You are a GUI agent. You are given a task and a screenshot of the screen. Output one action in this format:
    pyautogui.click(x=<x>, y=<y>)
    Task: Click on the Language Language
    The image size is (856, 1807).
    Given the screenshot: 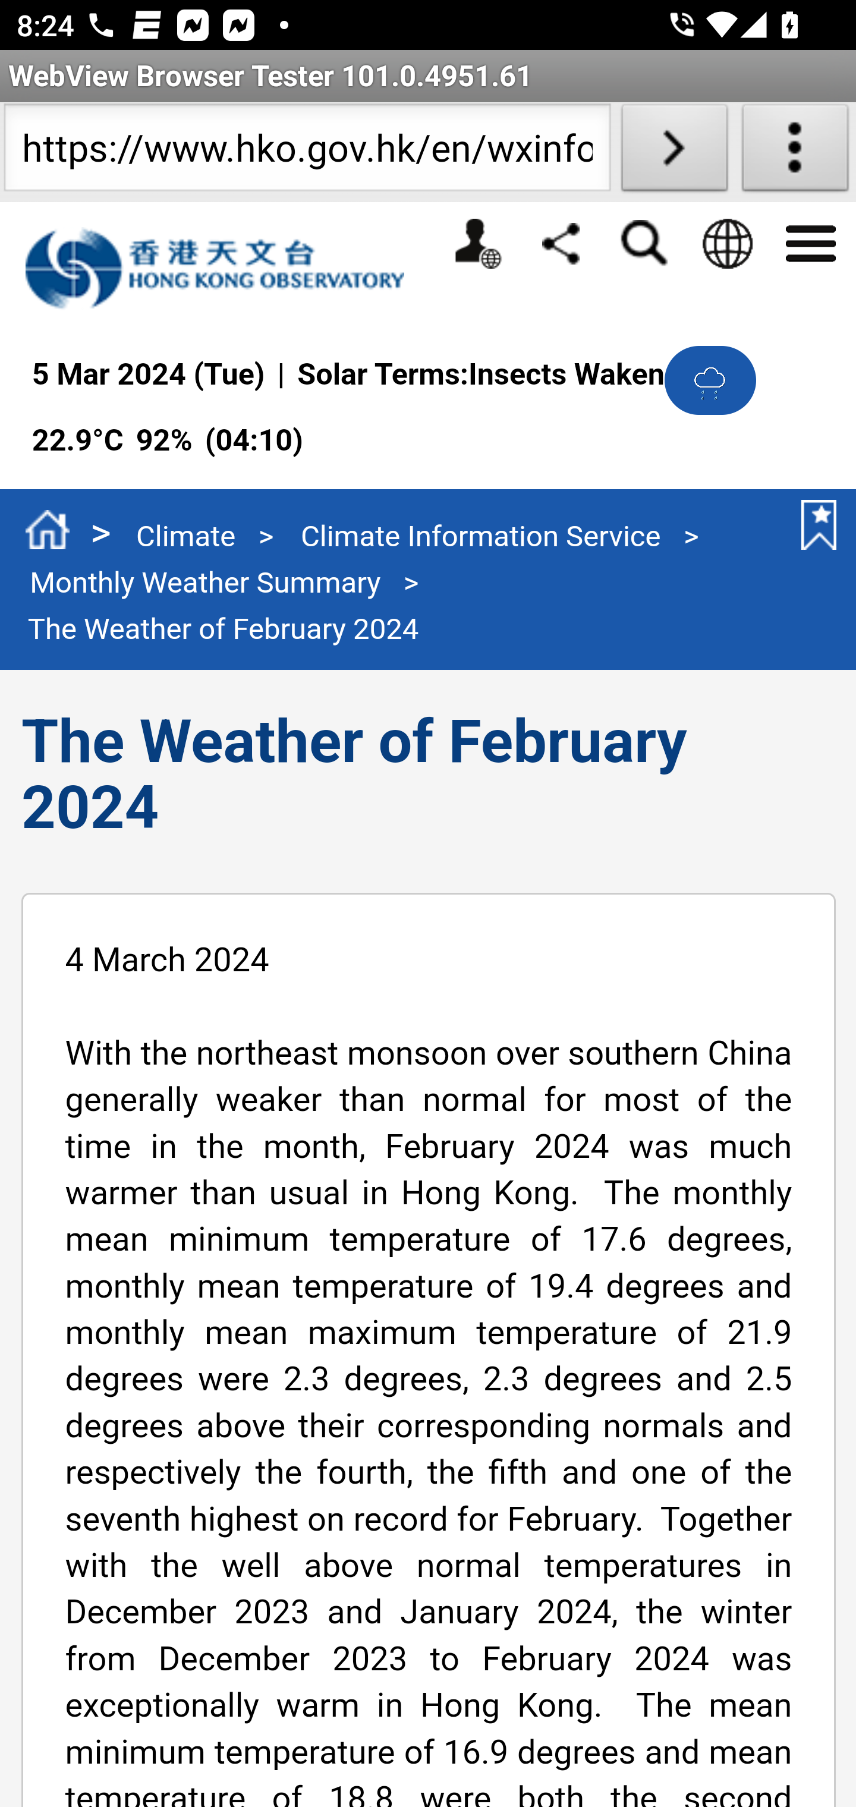 What is the action you would take?
    pyautogui.click(x=726, y=244)
    